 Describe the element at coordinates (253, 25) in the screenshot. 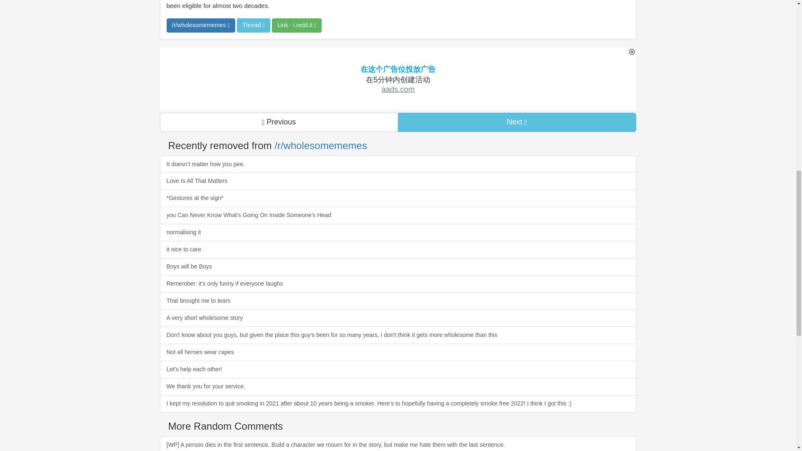

I see `Thread` at that location.